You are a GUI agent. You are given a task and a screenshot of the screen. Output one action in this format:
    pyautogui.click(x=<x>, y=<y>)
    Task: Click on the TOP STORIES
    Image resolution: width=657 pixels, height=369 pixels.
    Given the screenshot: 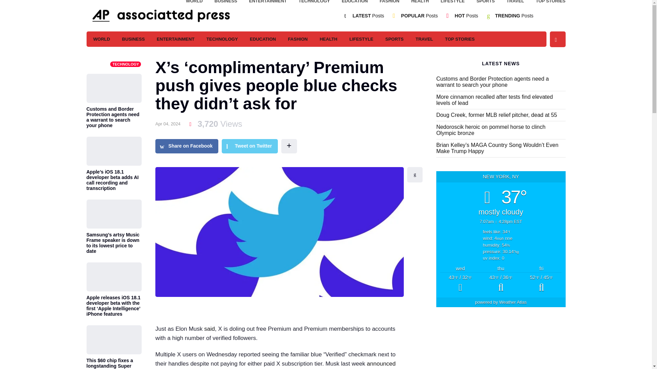 What is the action you would take?
    pyautogui.click(x=460, y=39)
    